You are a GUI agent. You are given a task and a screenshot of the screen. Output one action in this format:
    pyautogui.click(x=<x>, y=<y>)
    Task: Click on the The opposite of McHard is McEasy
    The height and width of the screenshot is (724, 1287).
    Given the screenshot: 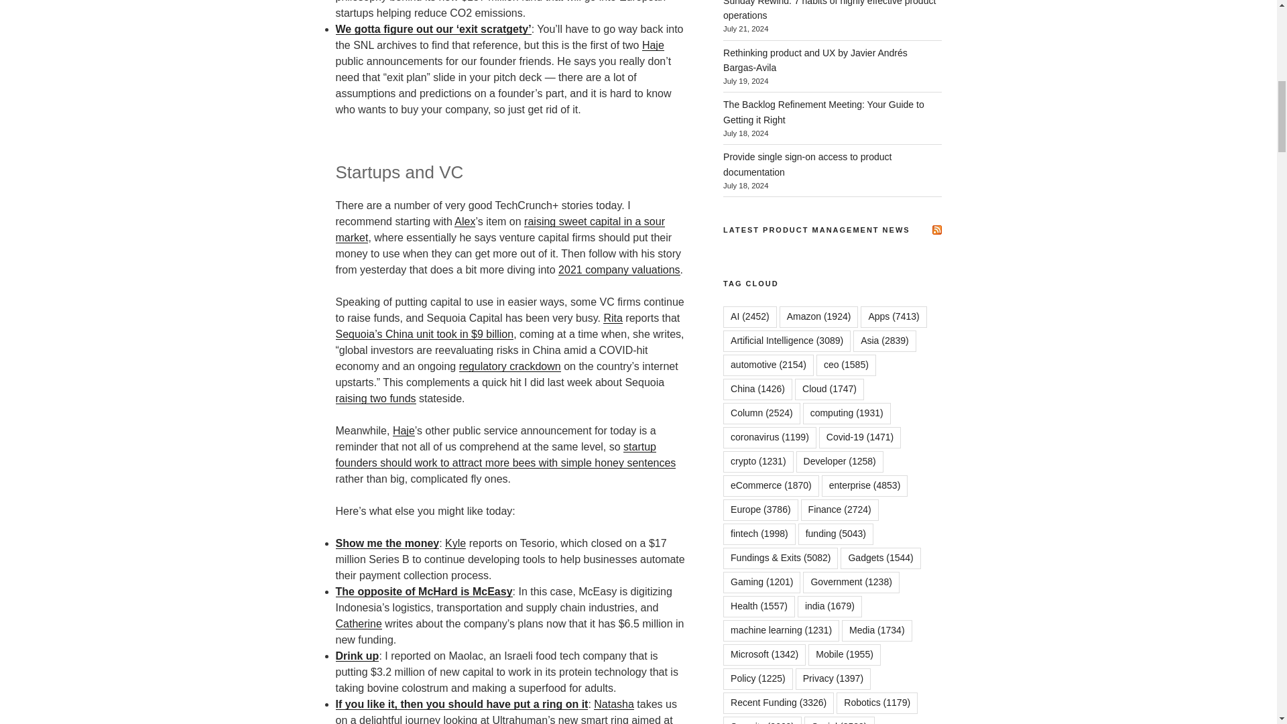 What is the action you would take?
    pyautogui.click(x=424, y=591)
    